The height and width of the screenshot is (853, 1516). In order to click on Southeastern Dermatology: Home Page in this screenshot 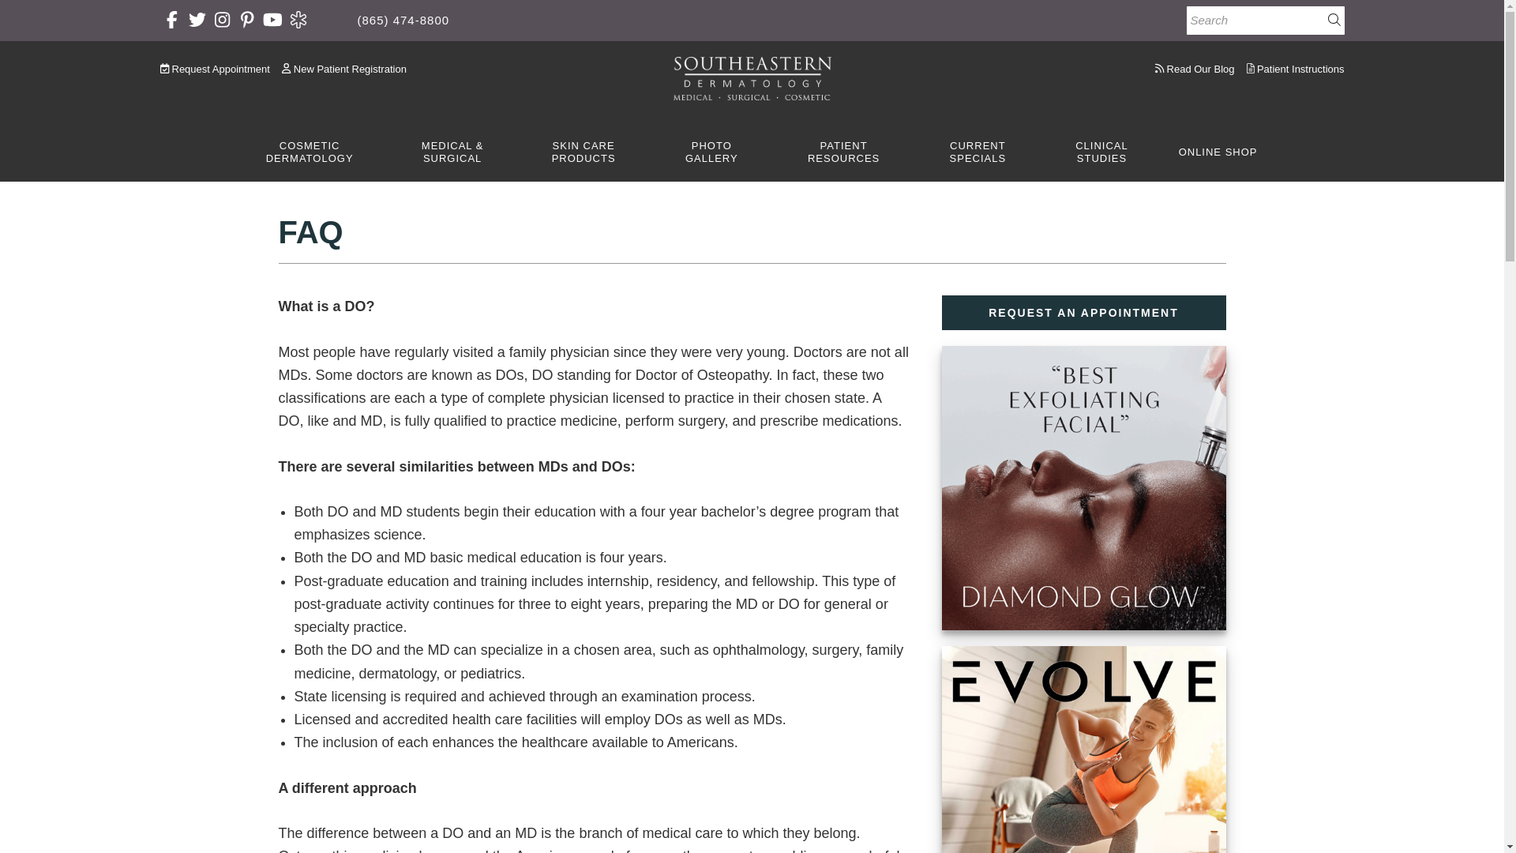, I will do `click(752, 79)`.